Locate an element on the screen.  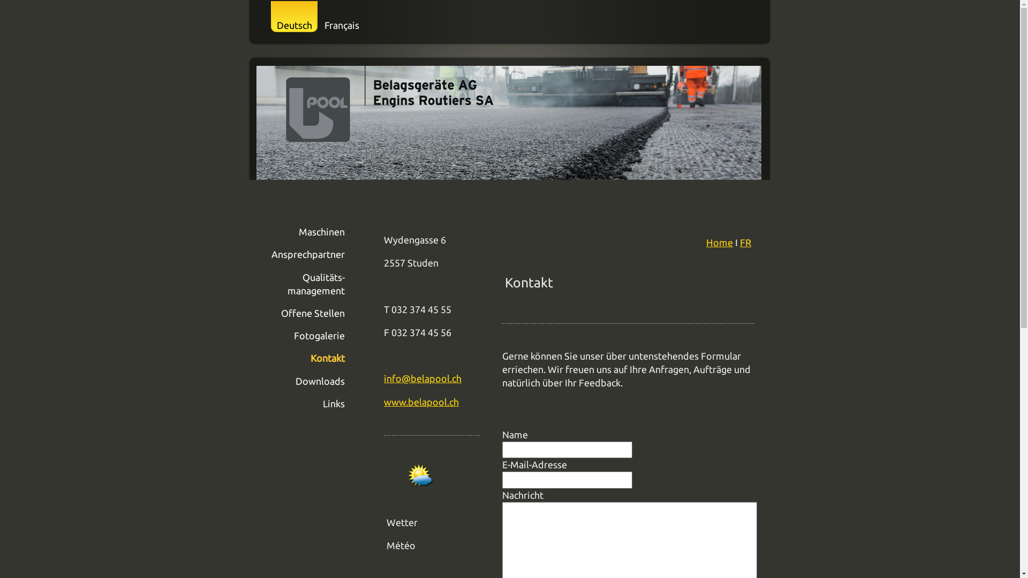
Downloads is located at coordinates (316, 382).